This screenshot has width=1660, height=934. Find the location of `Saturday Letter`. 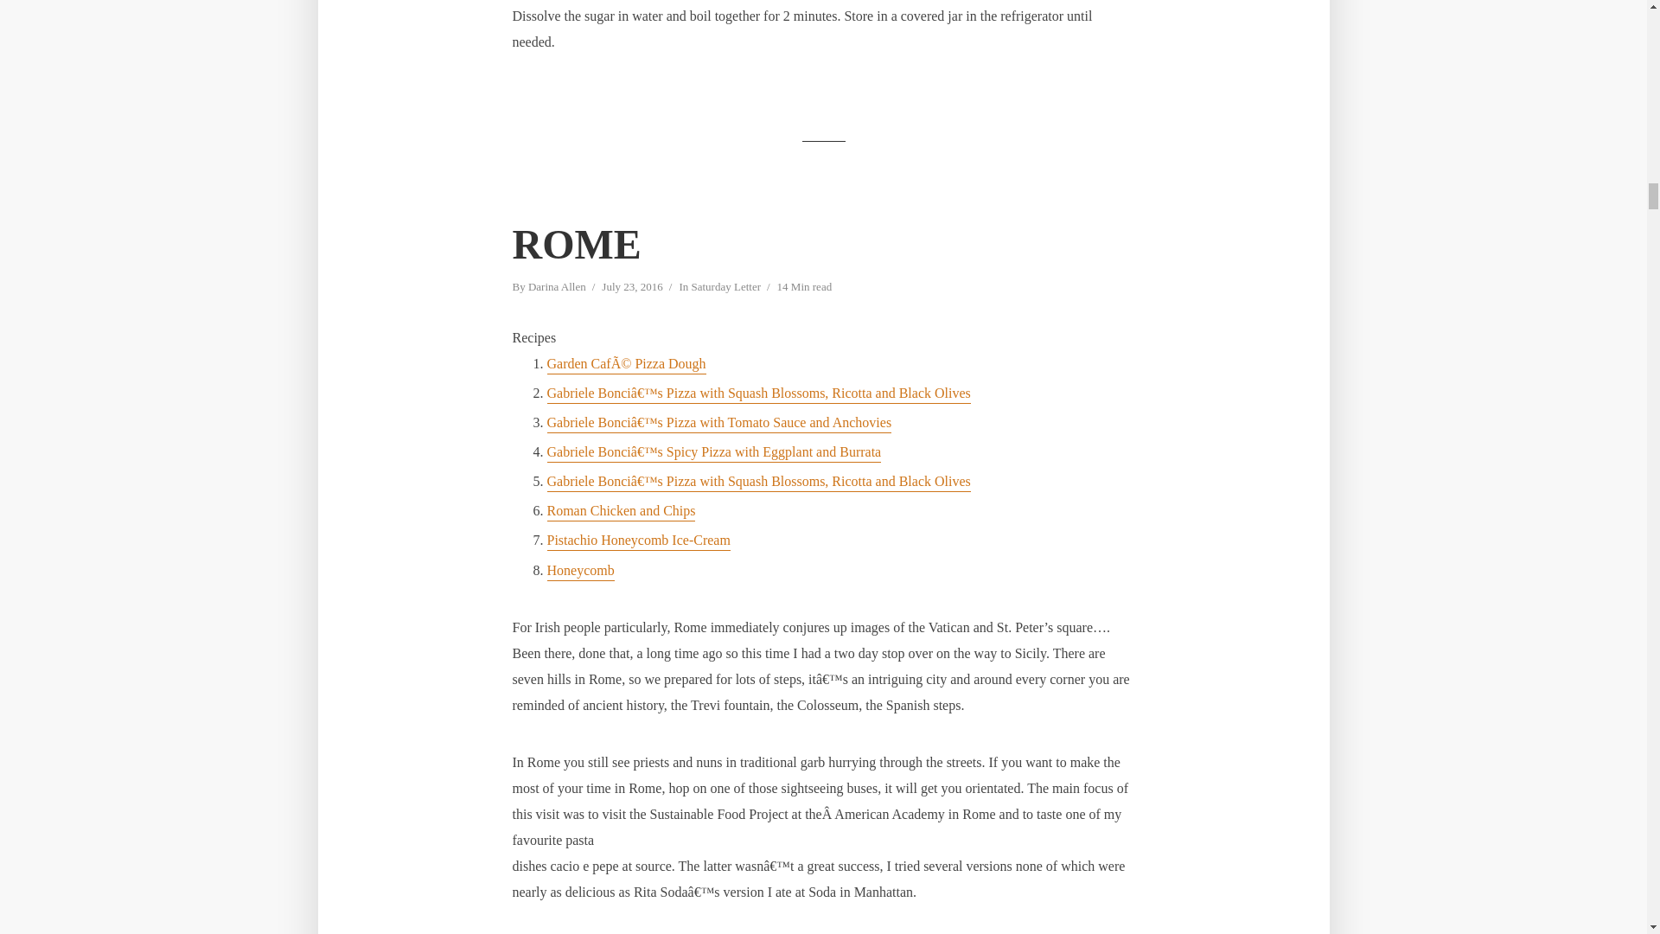

Saturday Letter is located at coordinates (725, 289).